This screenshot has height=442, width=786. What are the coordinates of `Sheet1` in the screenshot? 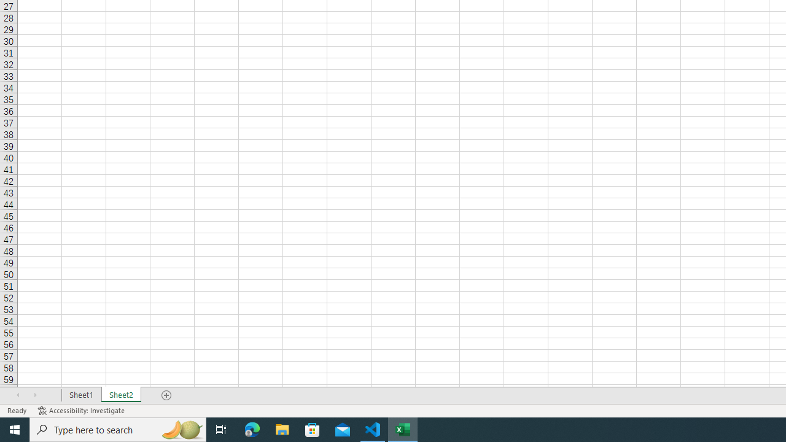 It's located at (81, 395).